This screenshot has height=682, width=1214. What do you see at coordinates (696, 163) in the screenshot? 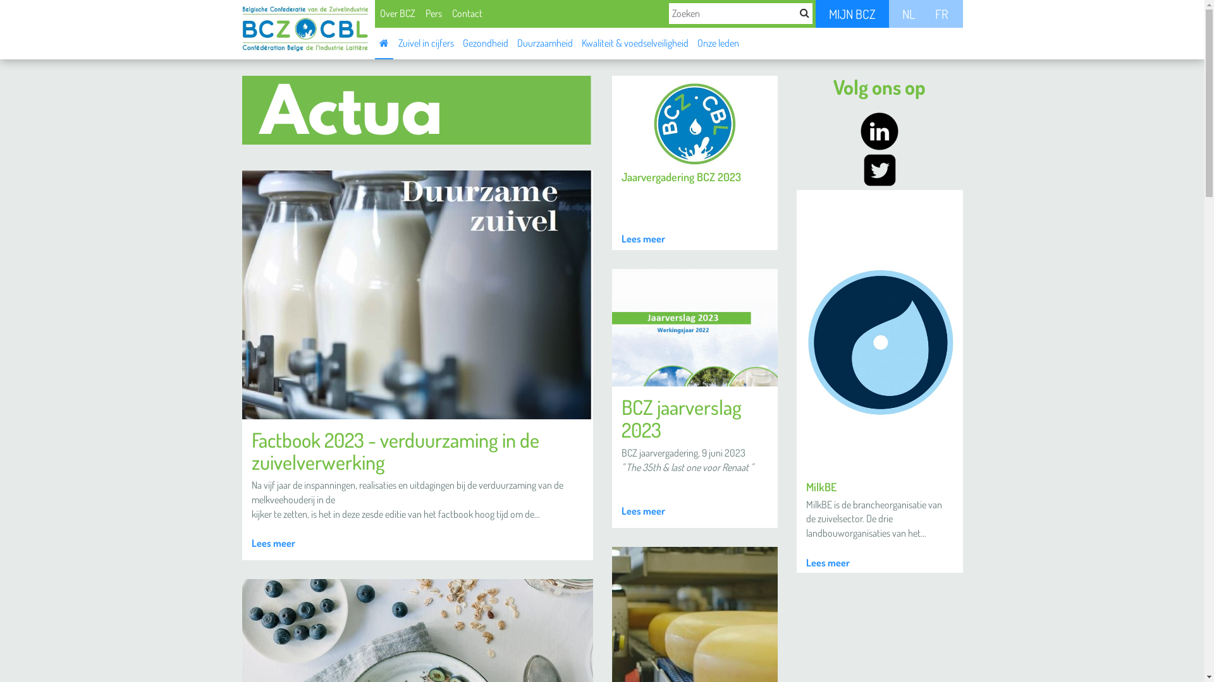
I see `Jaarvergadering BCZ 2023
Lees meer` at bounding box center [696, 163].